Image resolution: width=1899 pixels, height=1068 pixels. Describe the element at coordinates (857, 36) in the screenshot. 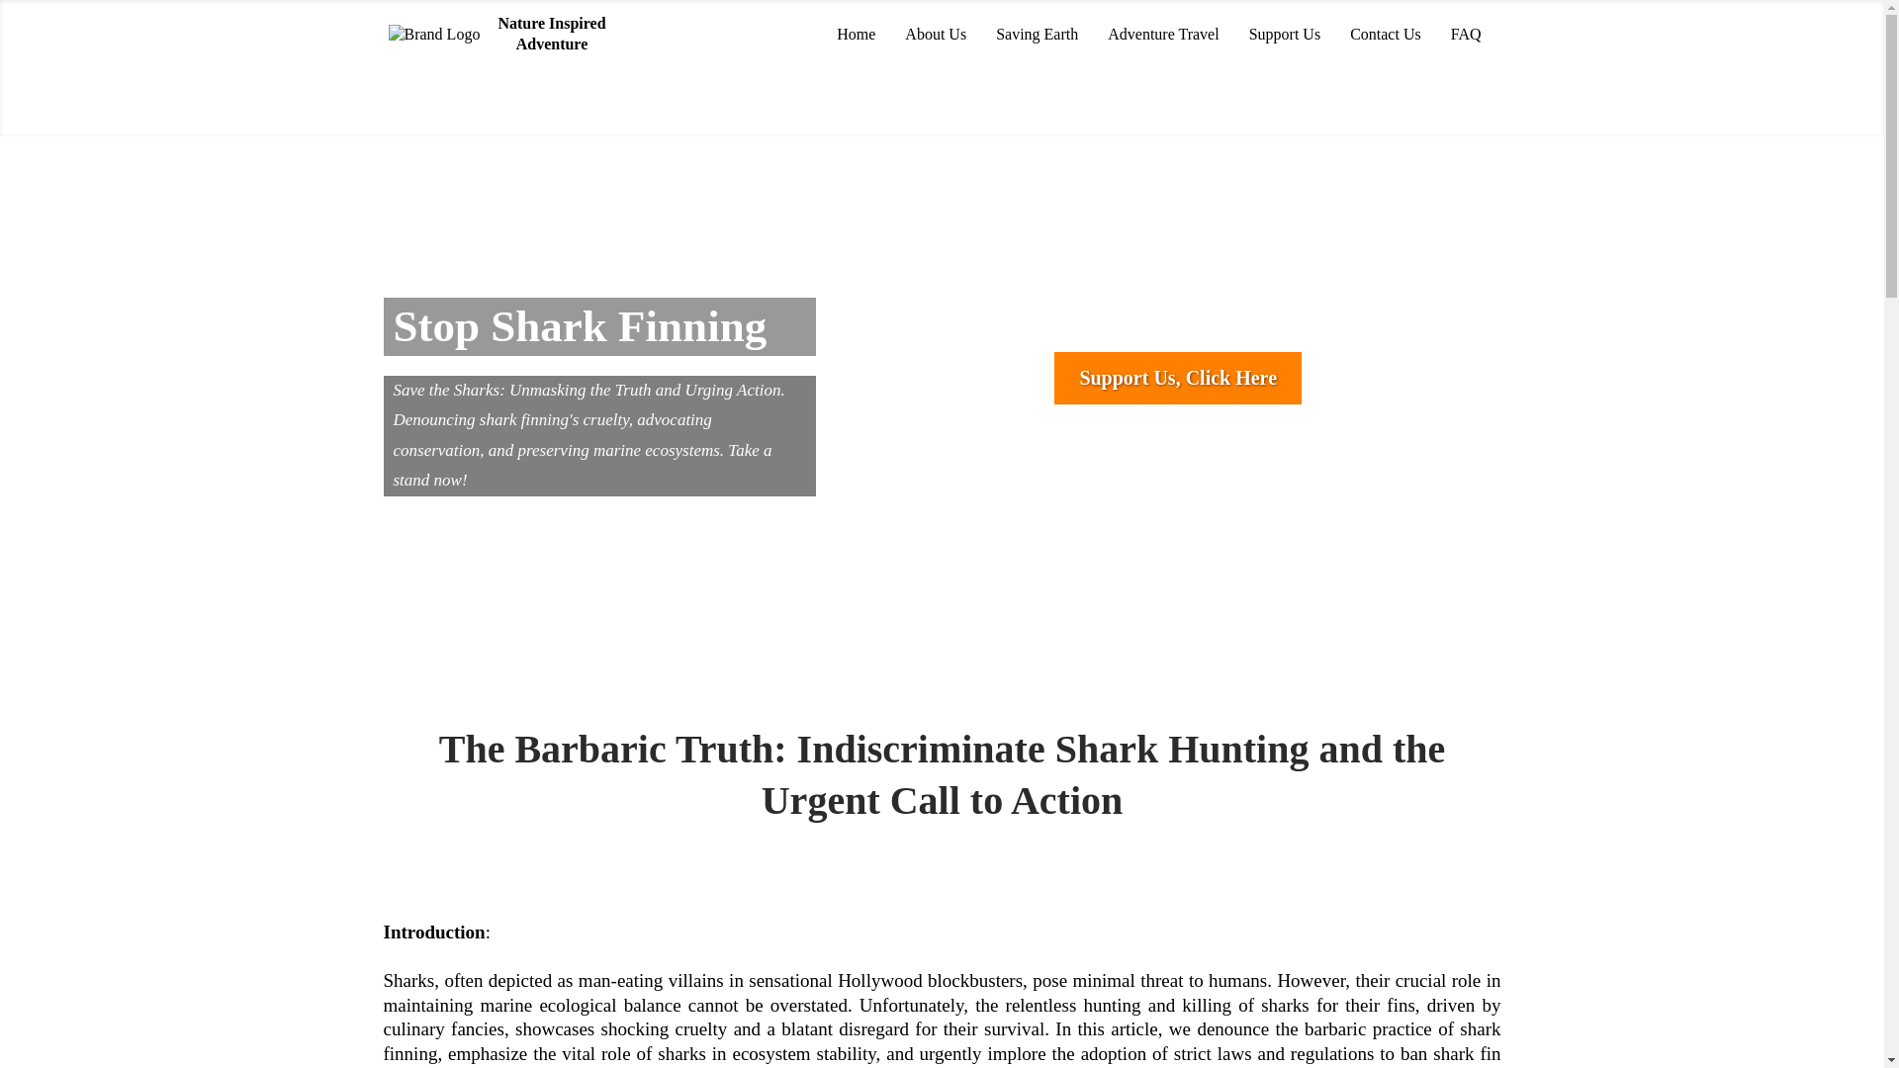

I see `Home` at that location.